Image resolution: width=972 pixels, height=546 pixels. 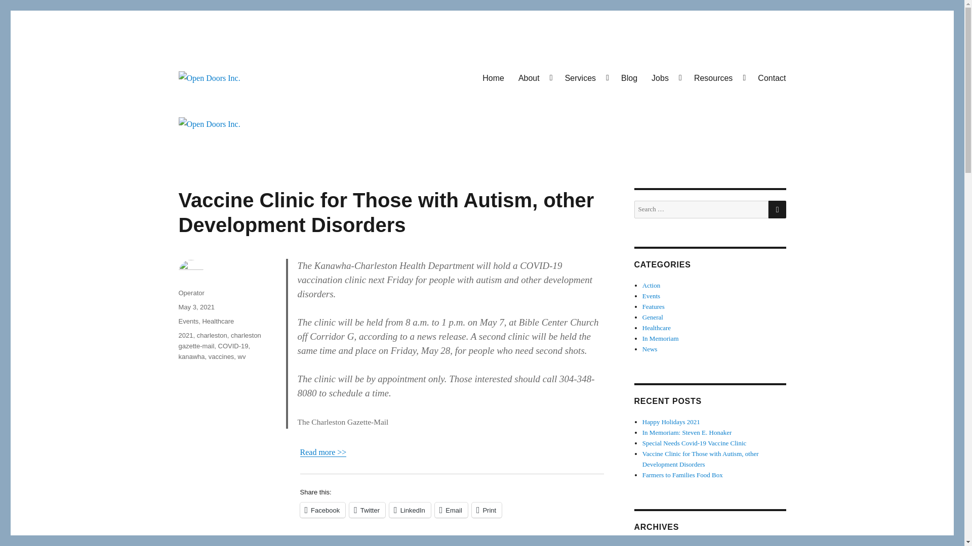 What do you see at coordinates (486, 510) in the screenshot?
I see `Click to print` at bounding box center [486, 510].